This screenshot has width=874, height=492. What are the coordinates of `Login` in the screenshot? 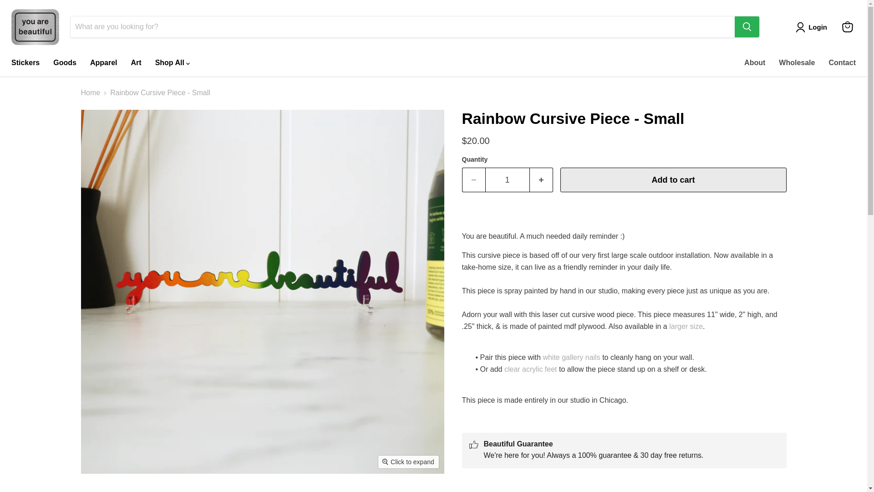 It's located at (813, 27).